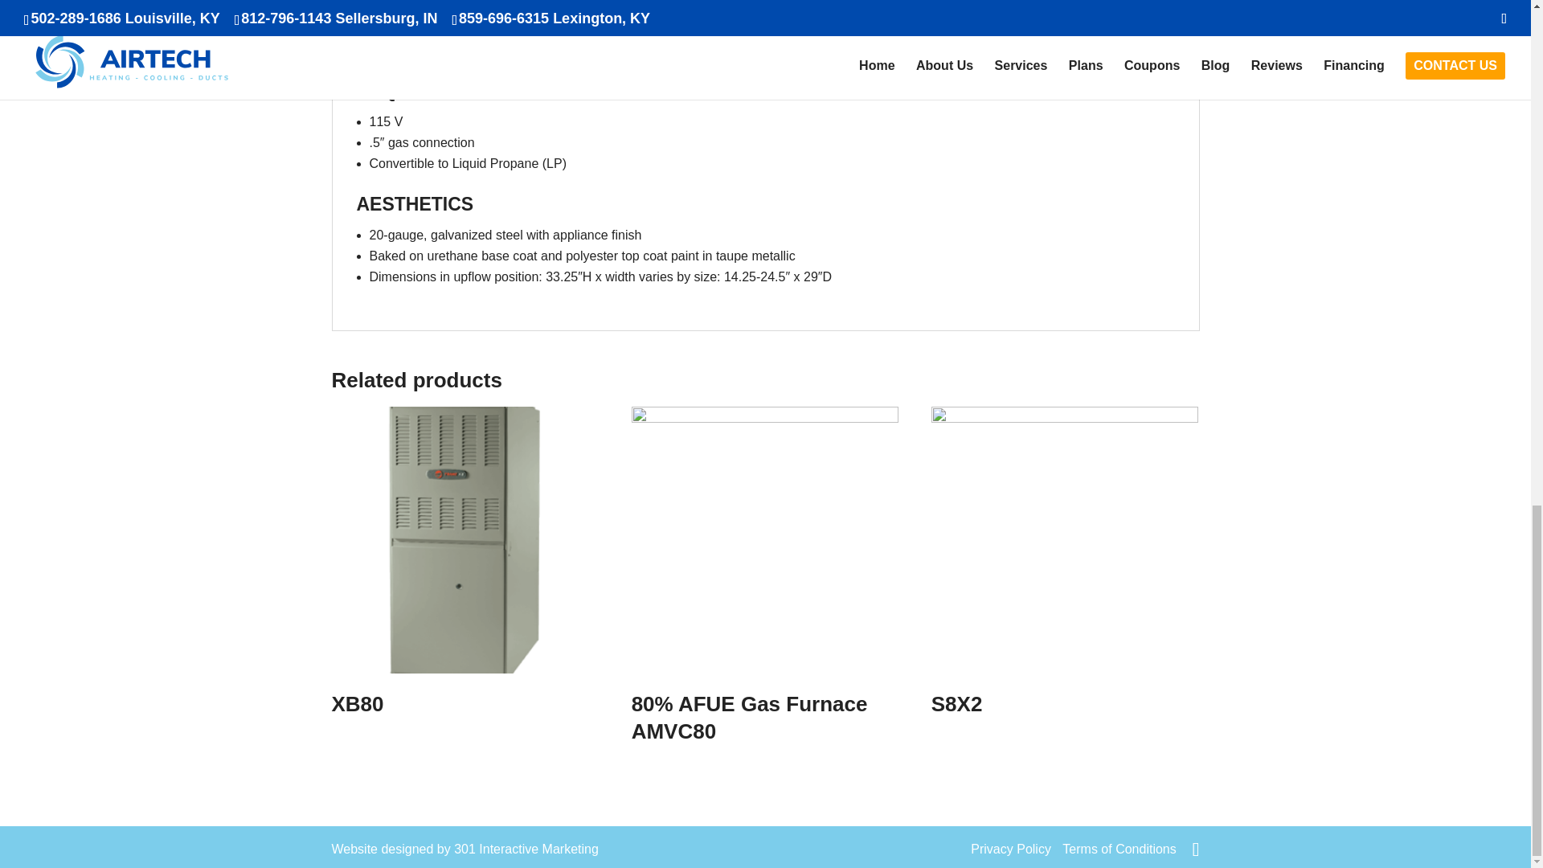  I want to click on Privacy Policy, so click(1010, 849).